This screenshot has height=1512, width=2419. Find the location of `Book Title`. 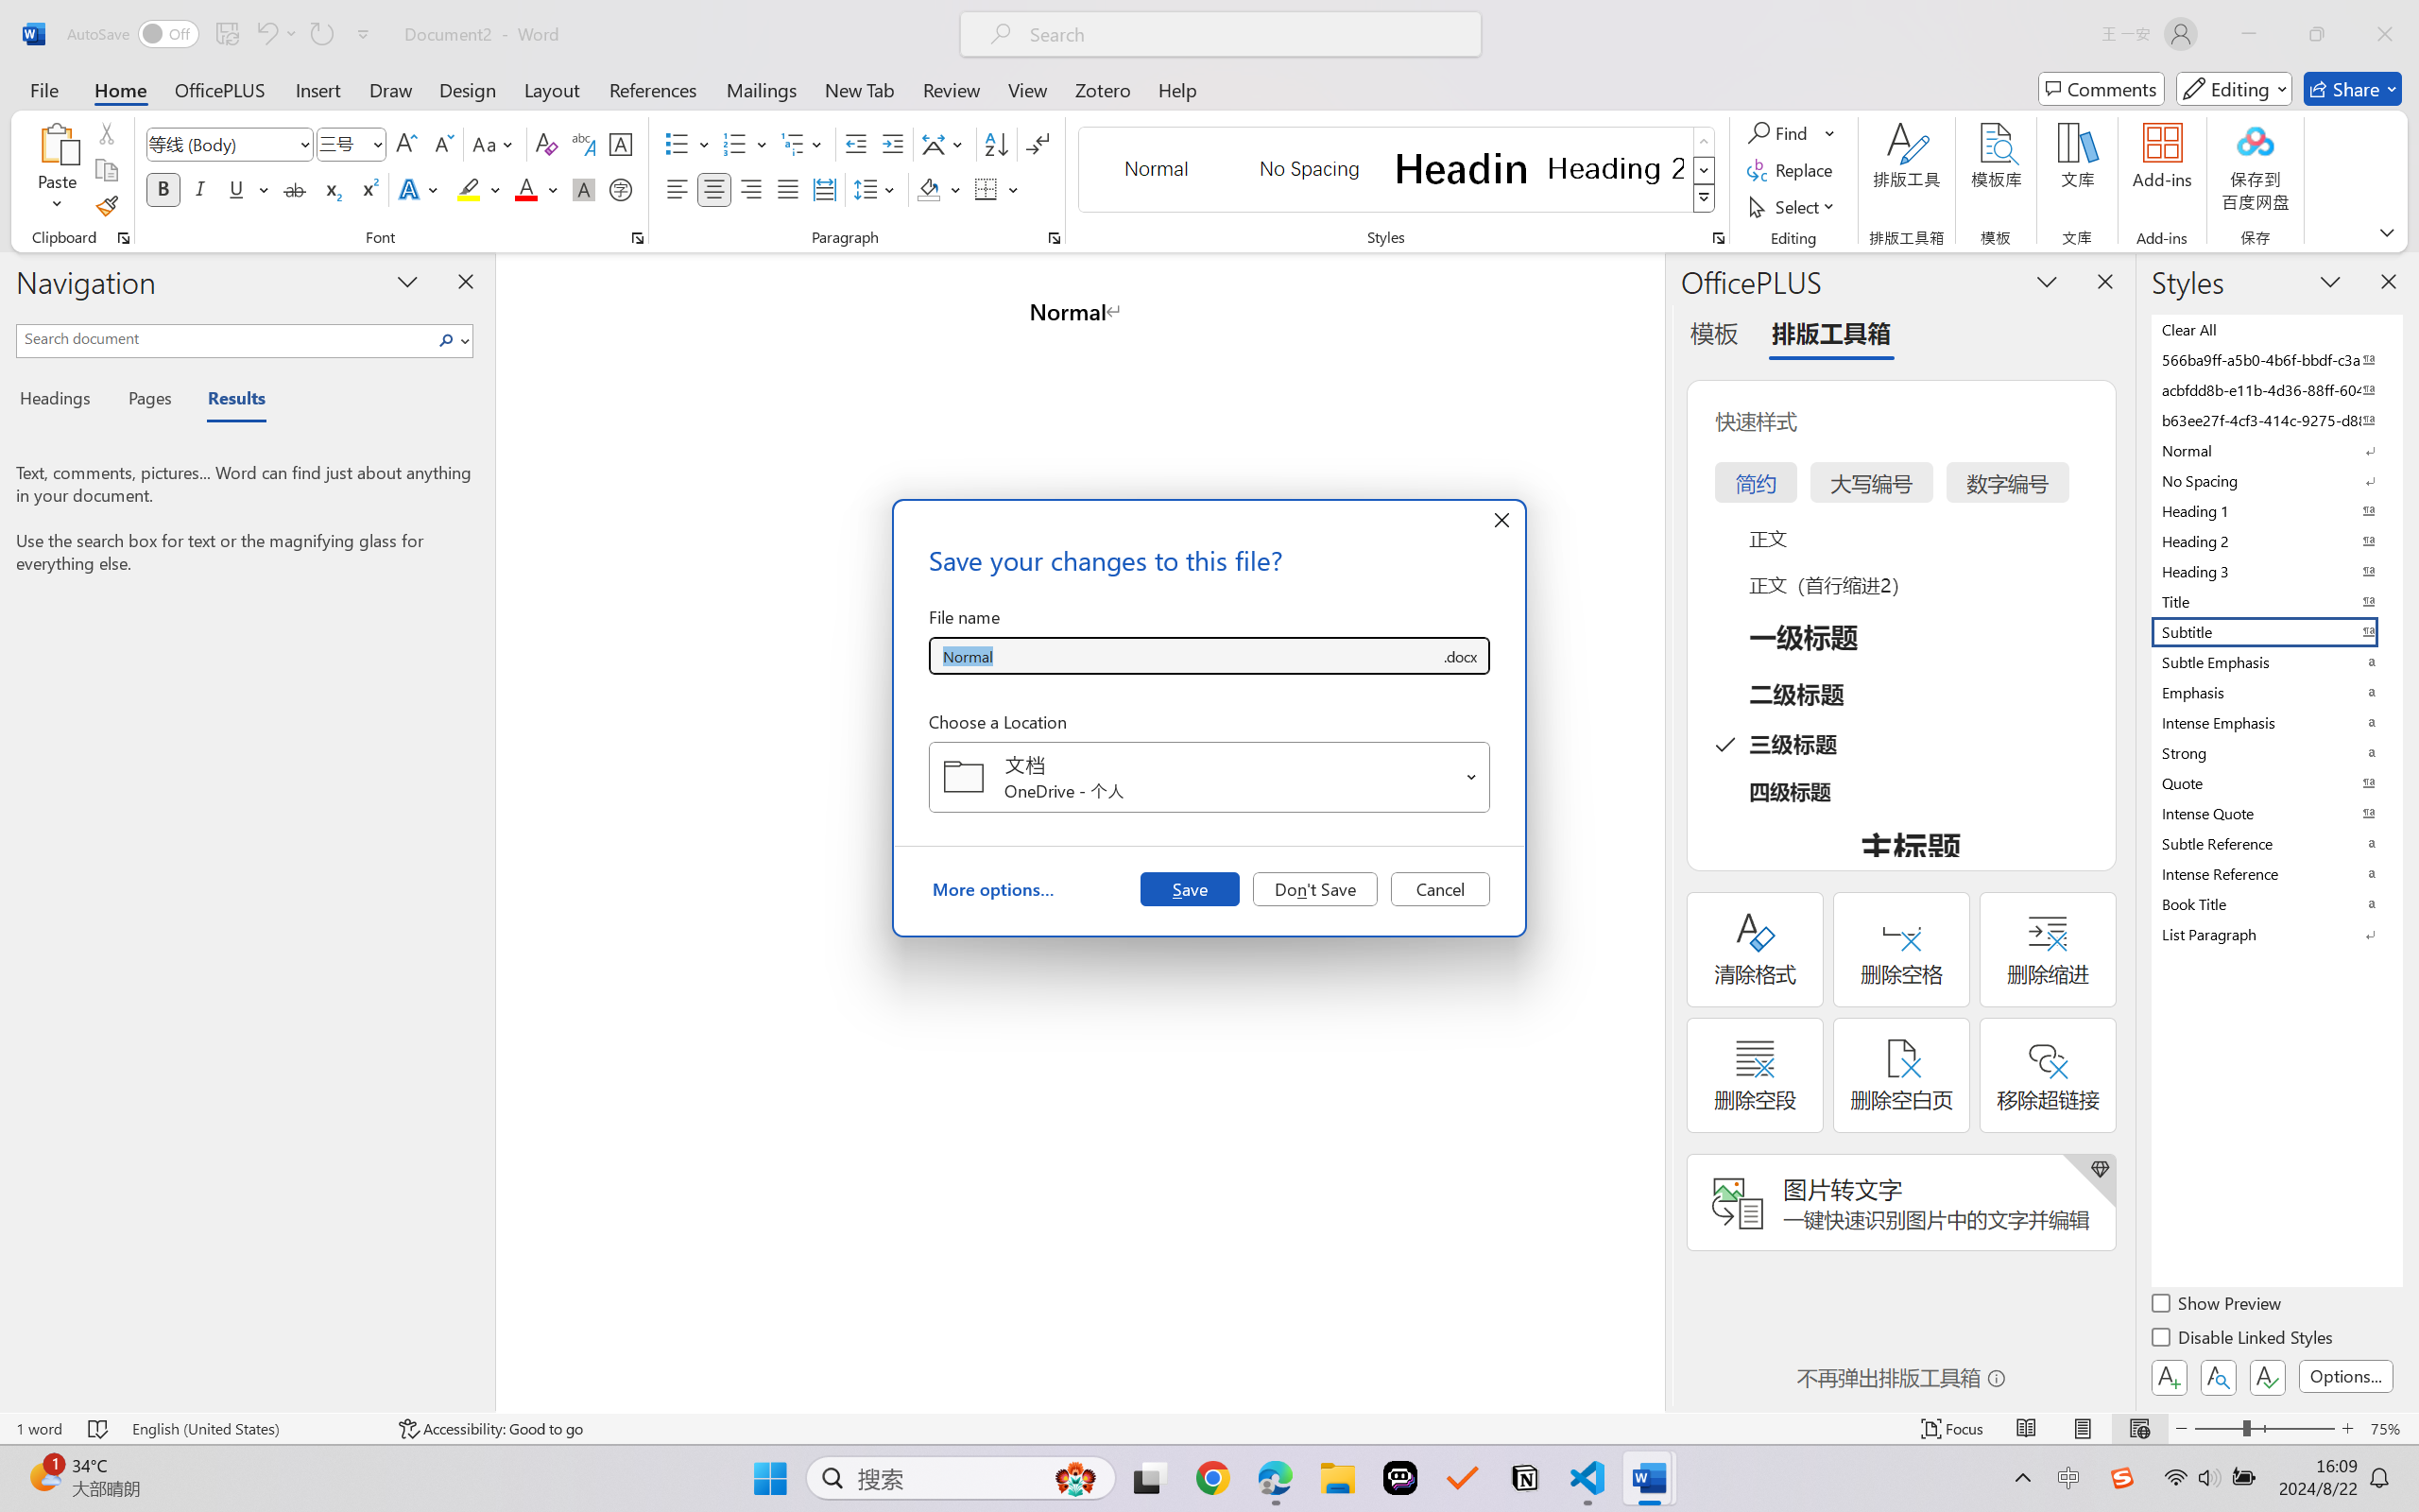

Book Title is located at coordinates (2275, 903).